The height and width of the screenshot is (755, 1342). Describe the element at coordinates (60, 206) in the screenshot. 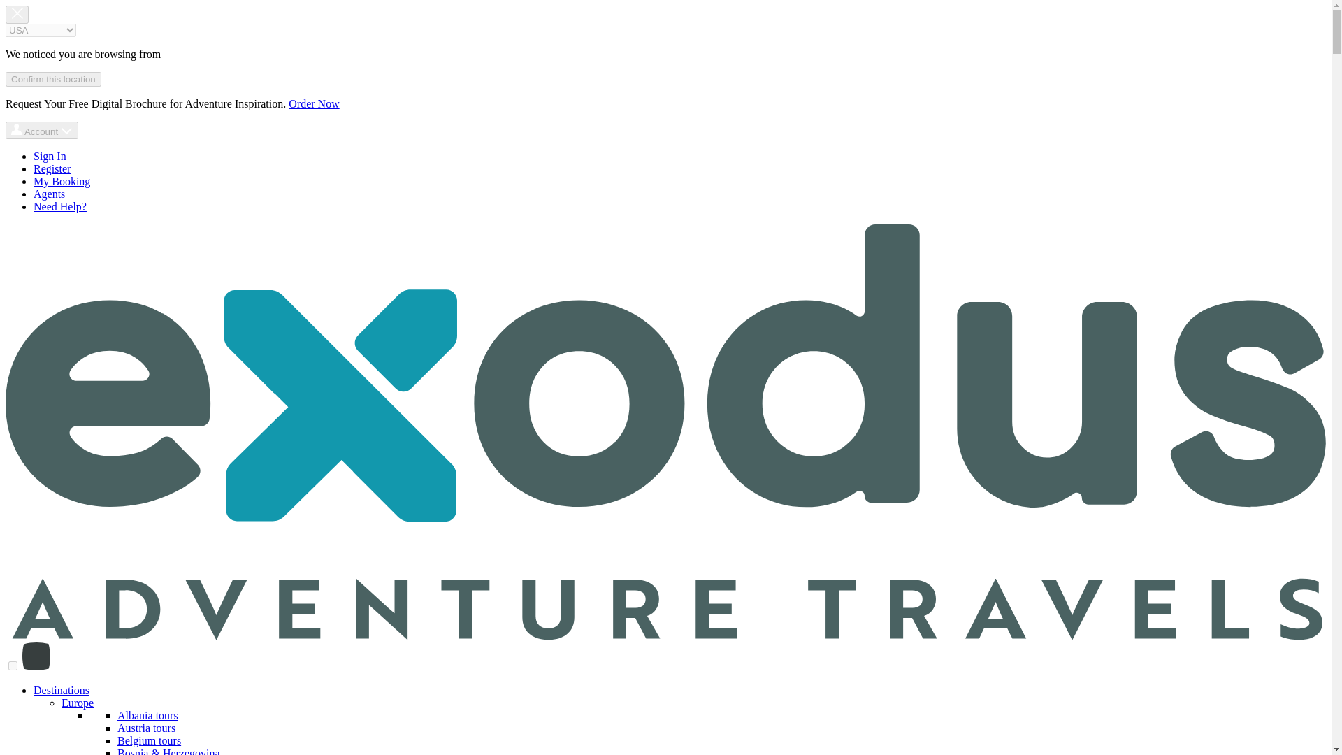

I see `Need Help?` at that location.